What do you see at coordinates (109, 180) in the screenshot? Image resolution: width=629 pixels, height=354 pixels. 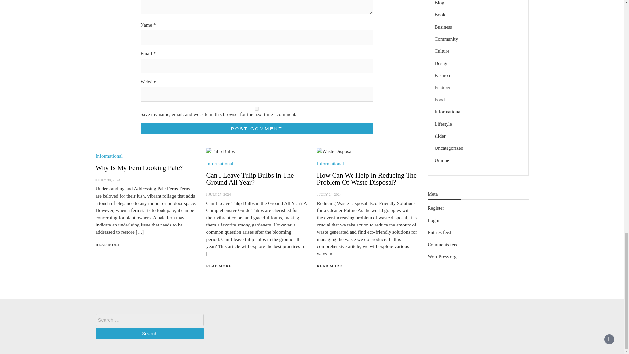 I see `JULY 30, 2024` at bounding box center [109, 180].